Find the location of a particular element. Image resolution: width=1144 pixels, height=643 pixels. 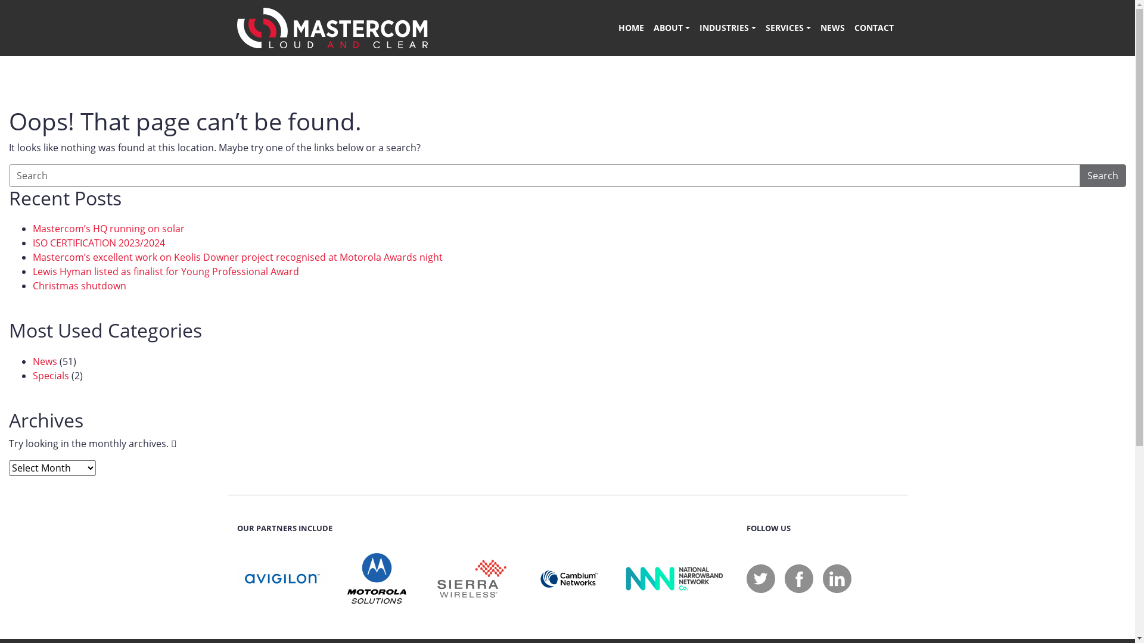

NEWS is located at coordinates (832, 28).